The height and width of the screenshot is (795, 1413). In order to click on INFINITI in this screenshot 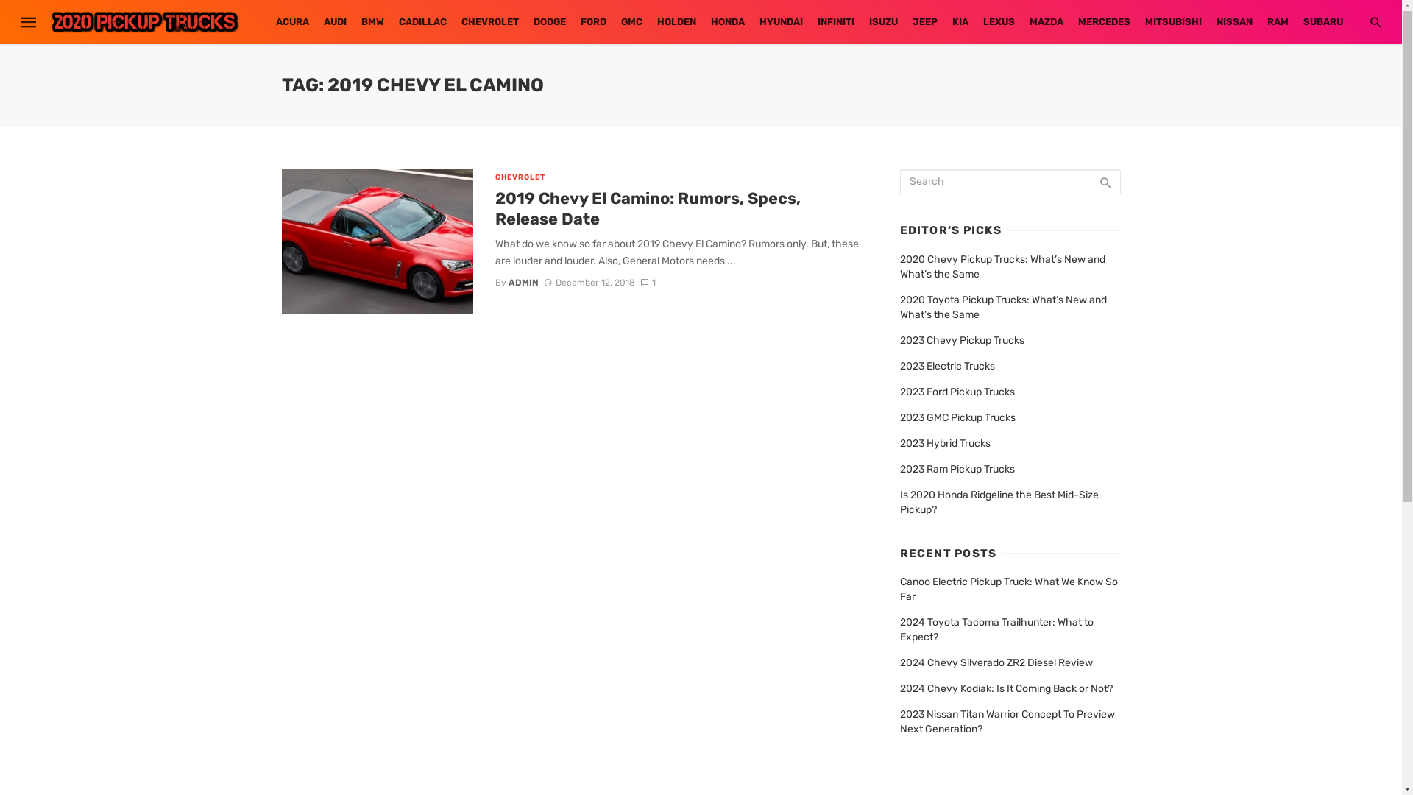, I will do `click(835, 22)`.